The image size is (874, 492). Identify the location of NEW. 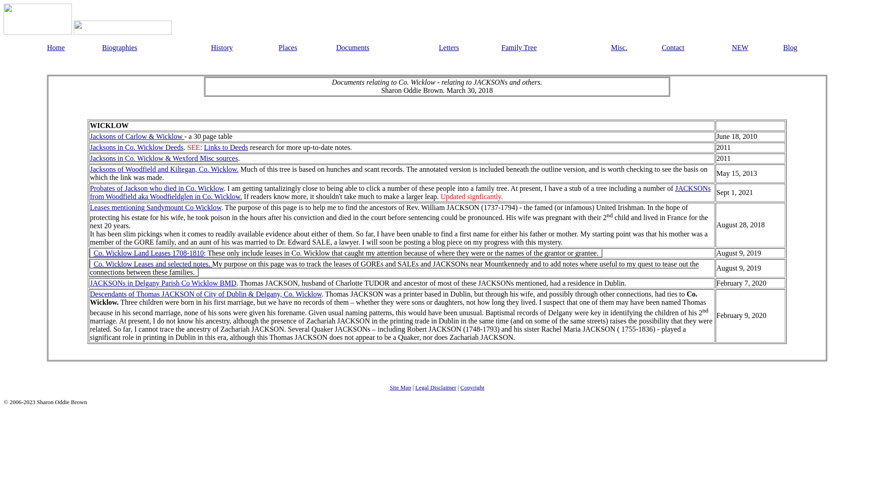
(740, 47).